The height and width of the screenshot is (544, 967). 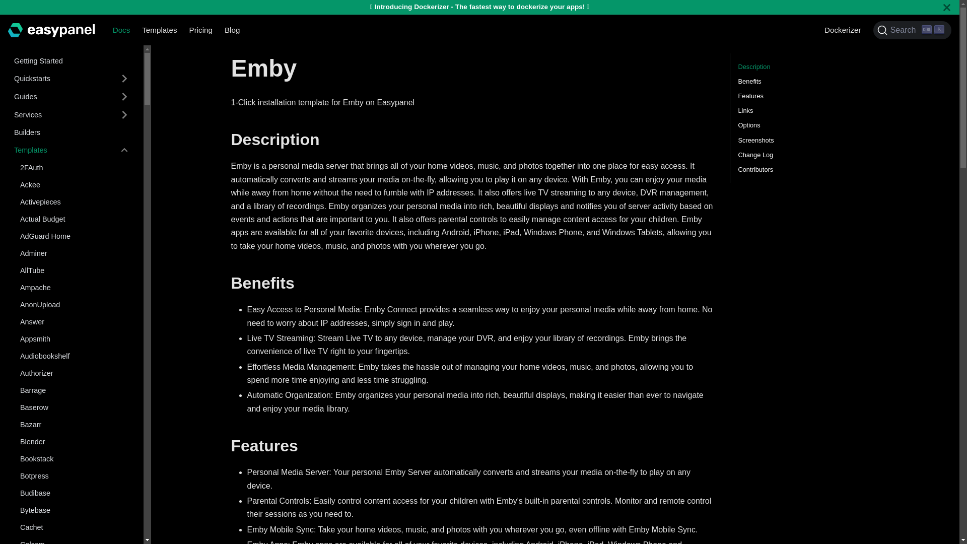 I want to click on Activepieces, so click(x=75, y=201).